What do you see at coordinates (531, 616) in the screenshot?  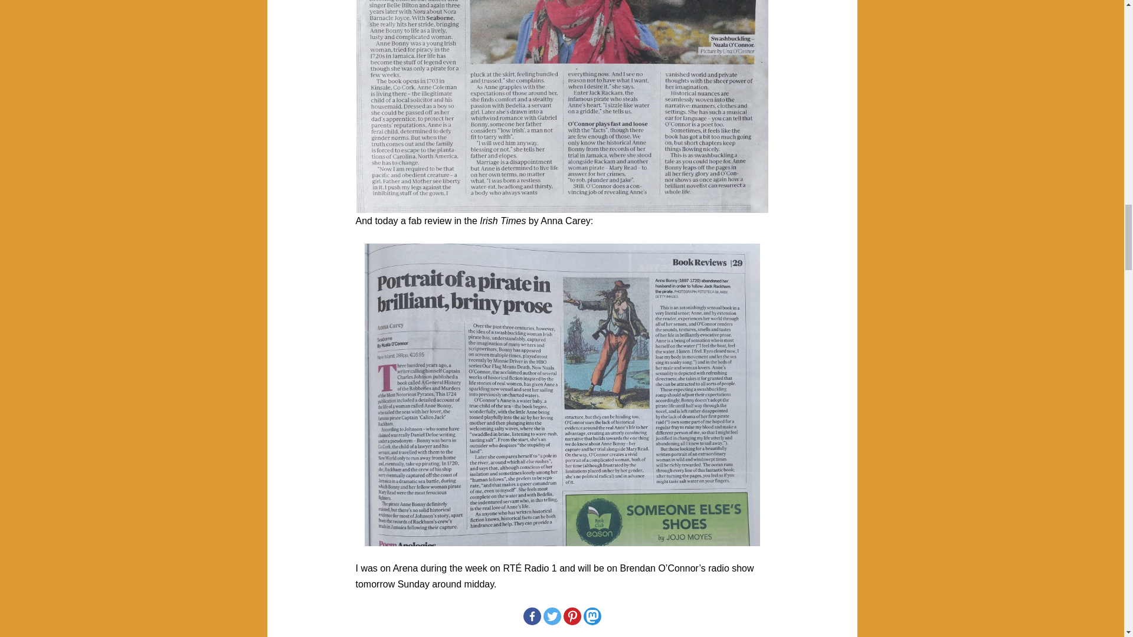 I see `Facebook` at bounding box center [531, 616].